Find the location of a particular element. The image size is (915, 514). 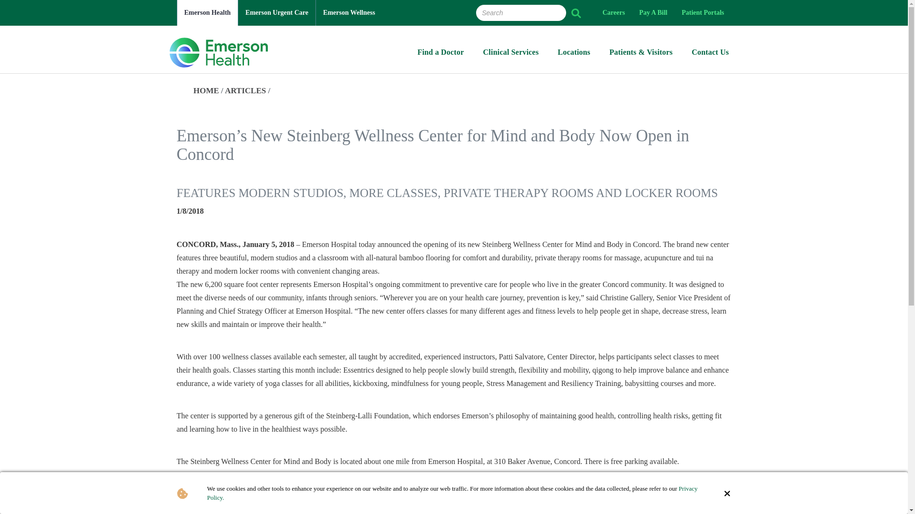

Emerson Wellness is located at coordinates (349, 13).